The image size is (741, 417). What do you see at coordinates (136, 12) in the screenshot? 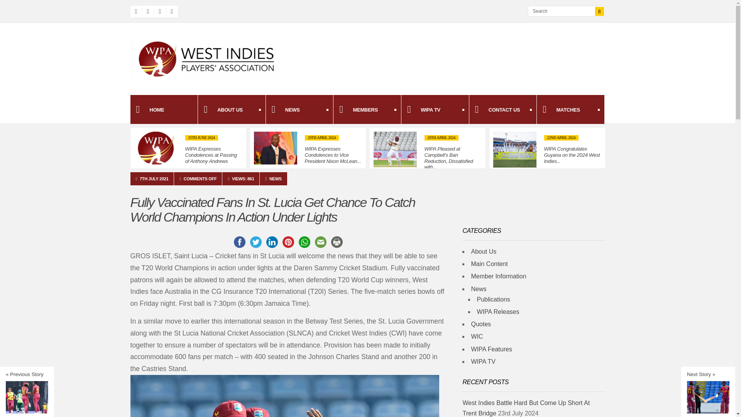
I see `Facebook` at bounding box center [136, 12].